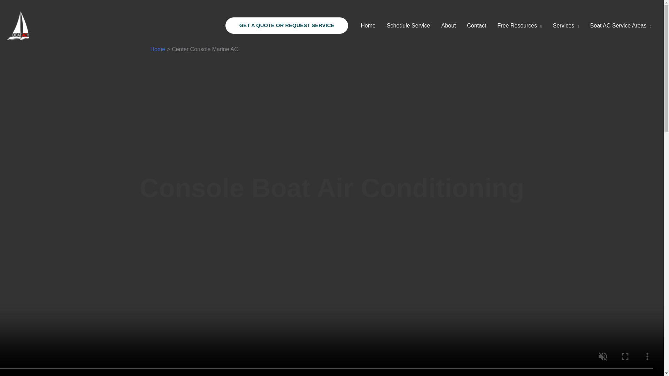  What do you see at coordinates (477, 26) in the screenshot?
I see `Contact` at bounding box center [477, 26].